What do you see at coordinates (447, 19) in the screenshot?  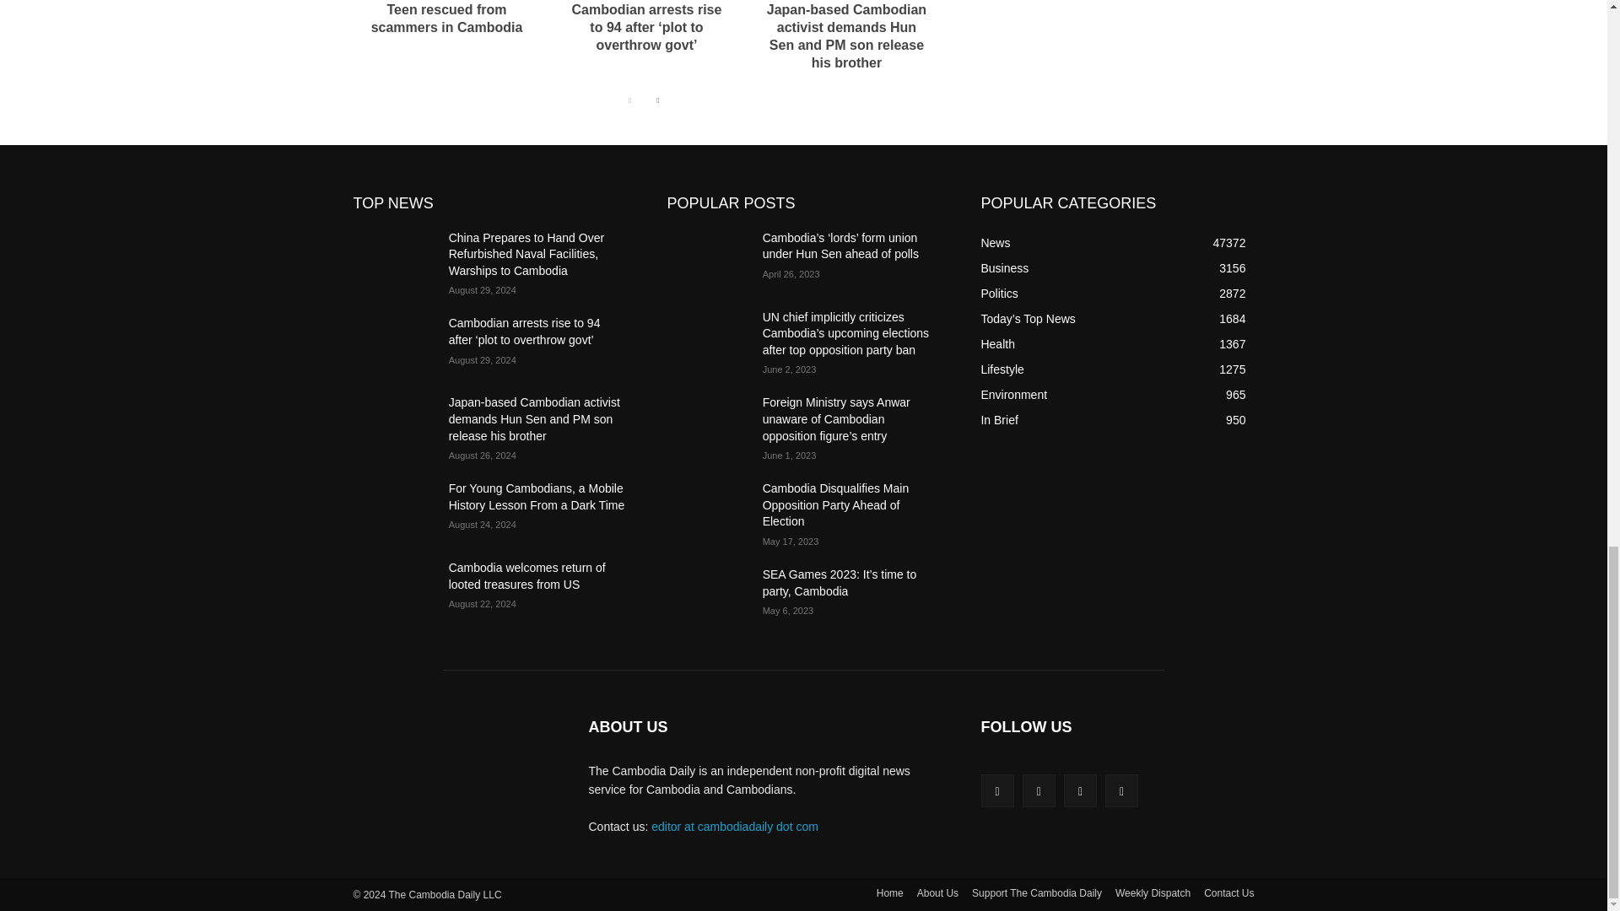 I see `Teen rescued from scammers in Cambodia` at bounding box center [447, 19].